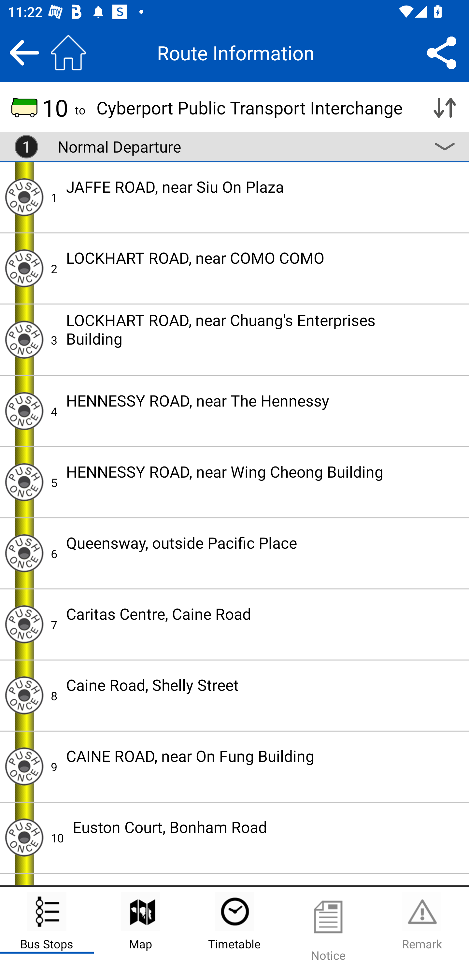 This screenshot has width=469, height=965. I want to click on Alight Reminder, so click(24, 838).